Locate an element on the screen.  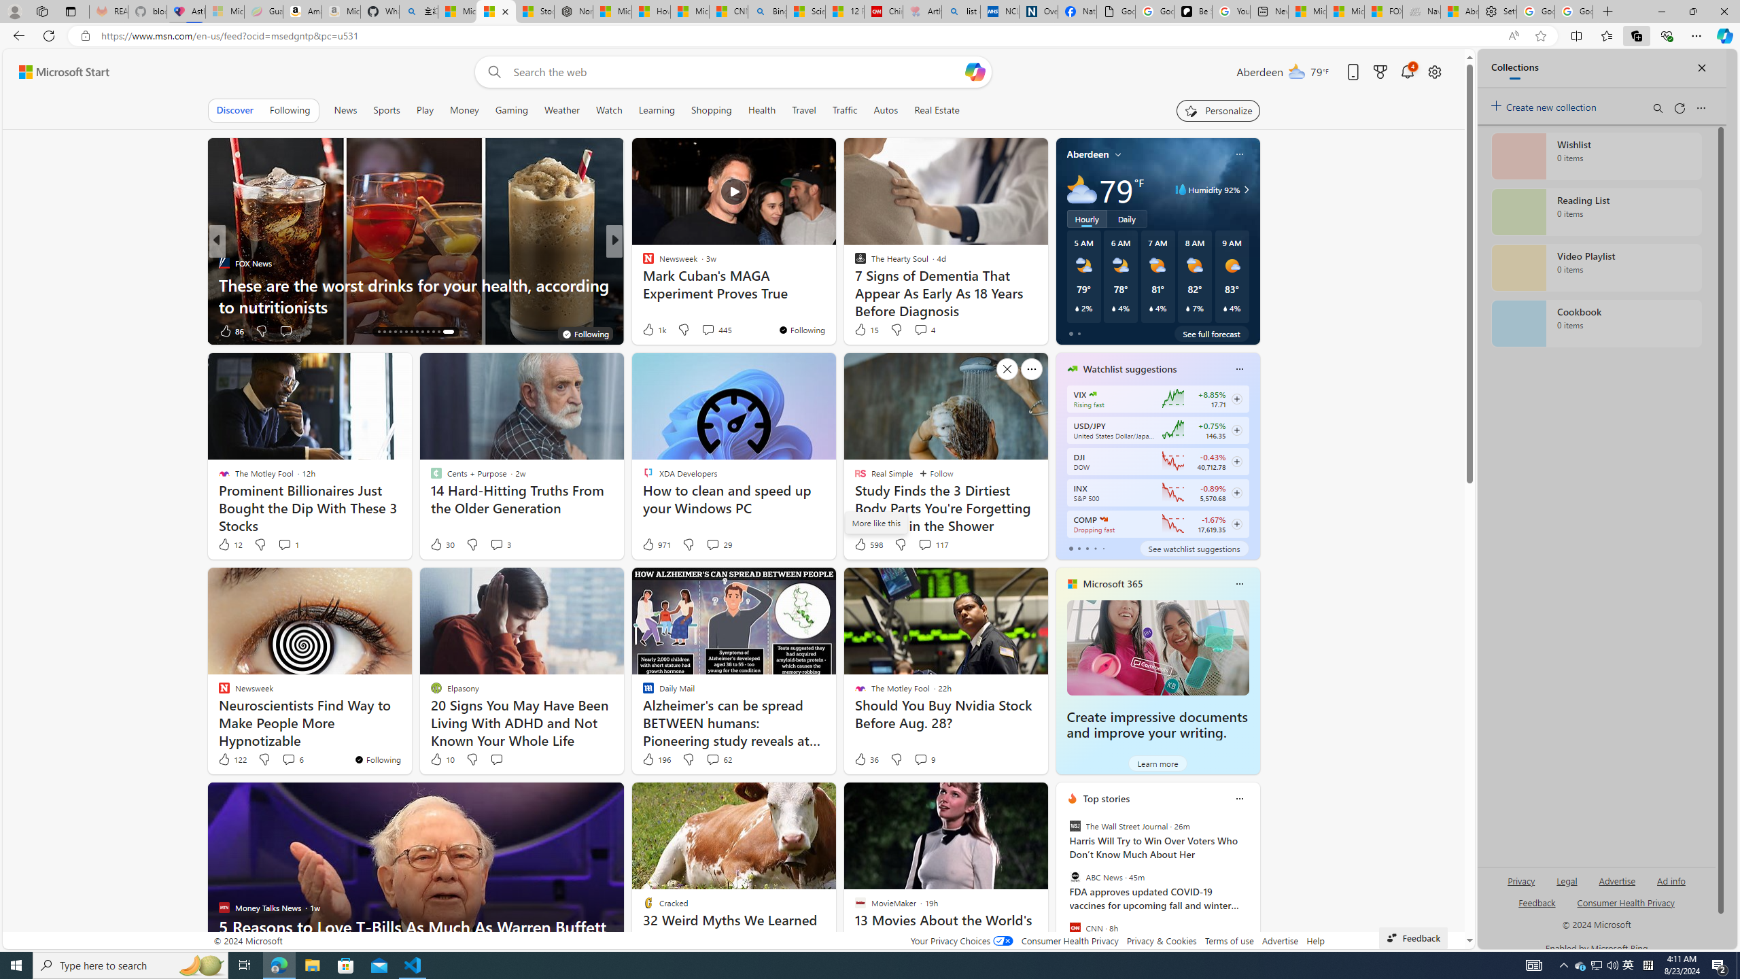
View comments 9 Comment is located at coordinates (920, 759).